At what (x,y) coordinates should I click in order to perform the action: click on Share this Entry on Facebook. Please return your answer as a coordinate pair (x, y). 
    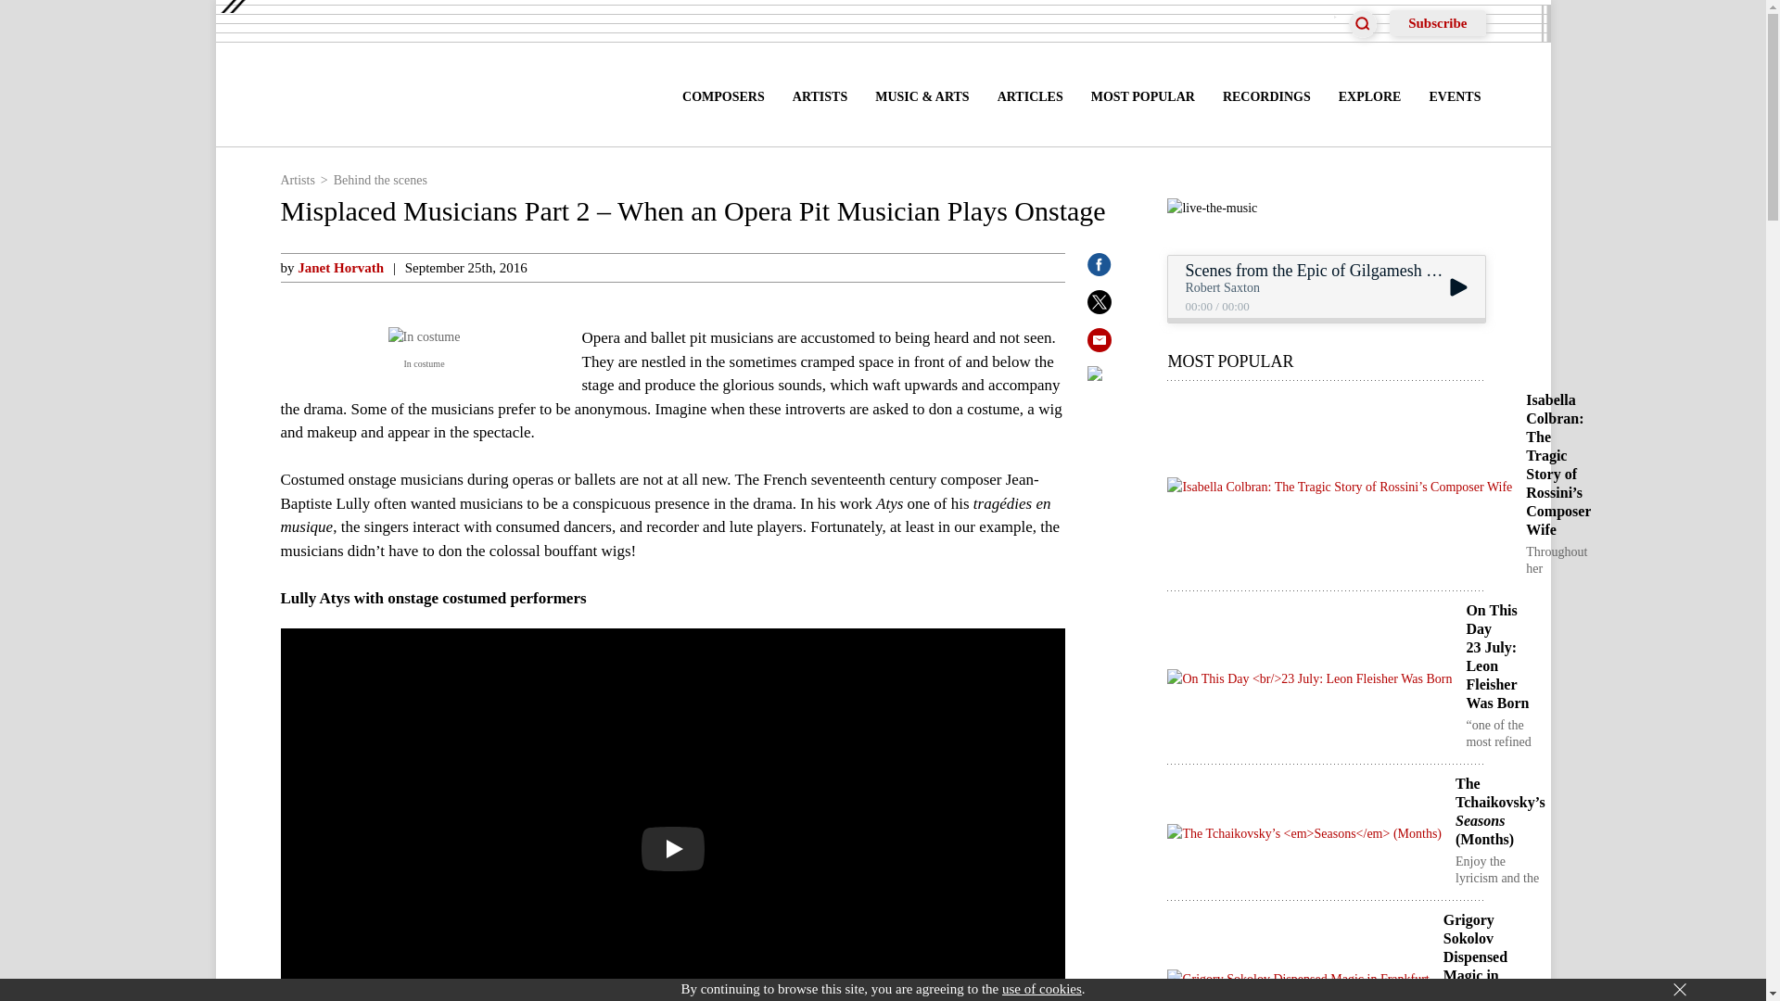
    Looking at the image, I should click on (1100, 271).